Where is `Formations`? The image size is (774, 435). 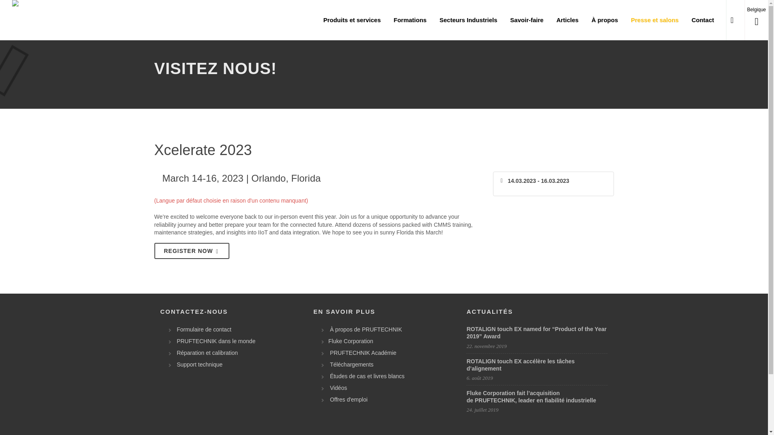 Formations is located at coordinates (410, 20).